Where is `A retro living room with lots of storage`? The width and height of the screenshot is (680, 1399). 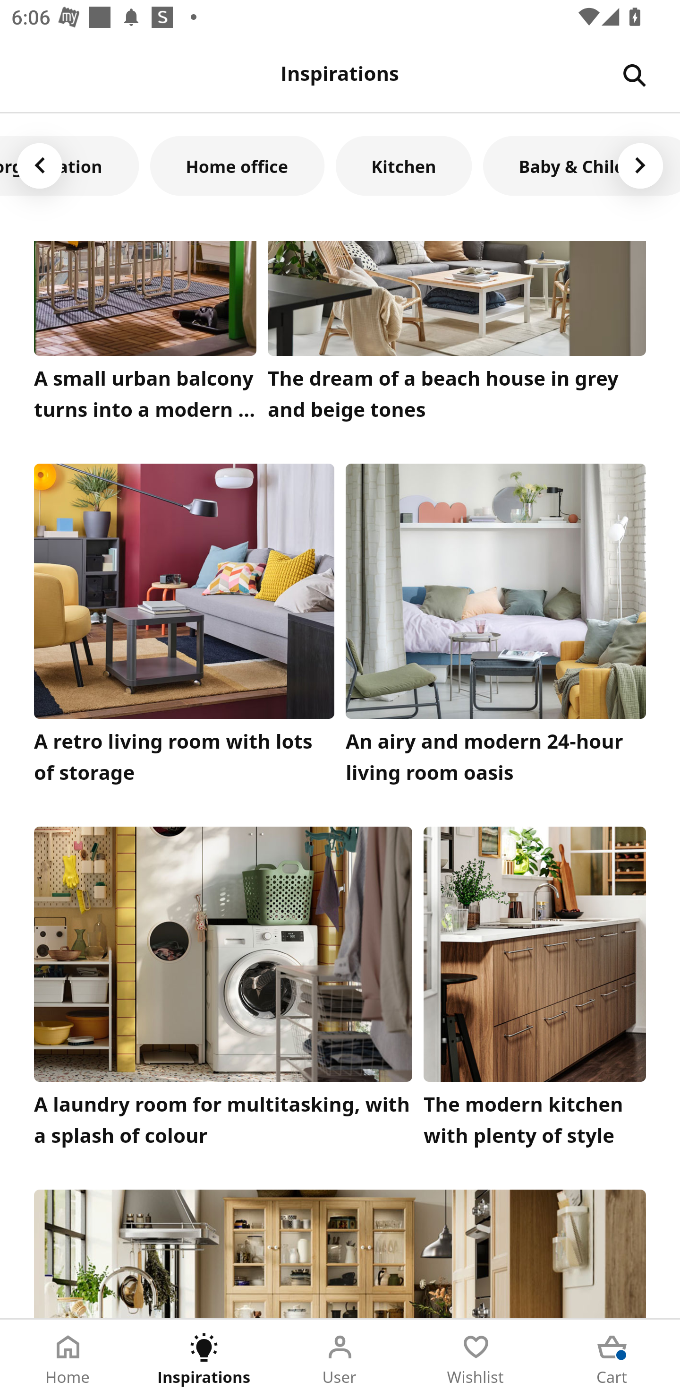
A retro living room with lots of storage is located at coordinates (184, 628).